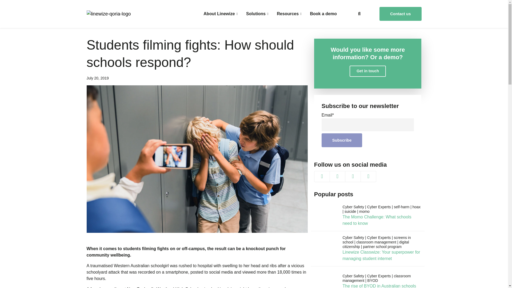 Image resolution: width=512 pixels, height=288 pixels. I want to click on Contact us, so click(400, 14).